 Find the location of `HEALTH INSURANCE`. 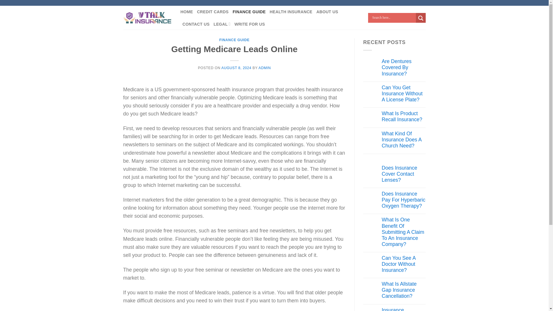

HEALTH INSURANCE is located at coordinates (291, 12).